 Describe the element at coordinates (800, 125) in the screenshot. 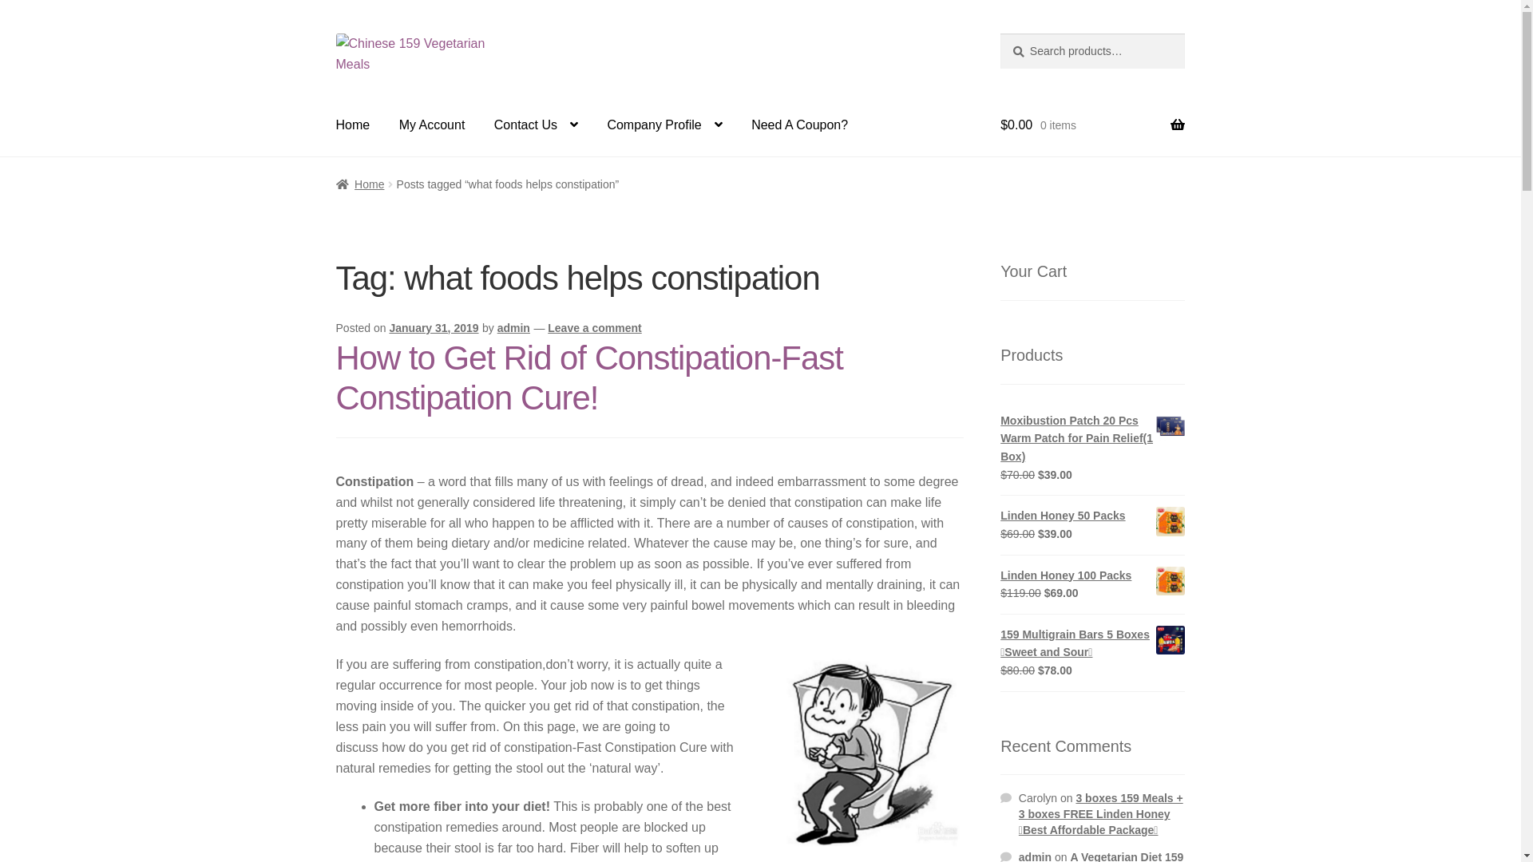

I see `Need A Coupon?` at that location.